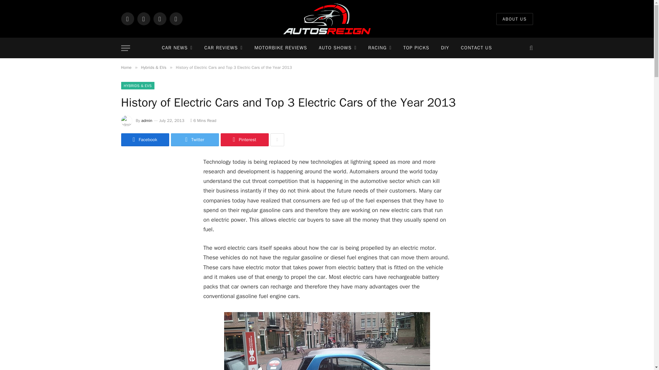 The image size is (659, 370). I want to click on Autos Reign, so click(327, 19).